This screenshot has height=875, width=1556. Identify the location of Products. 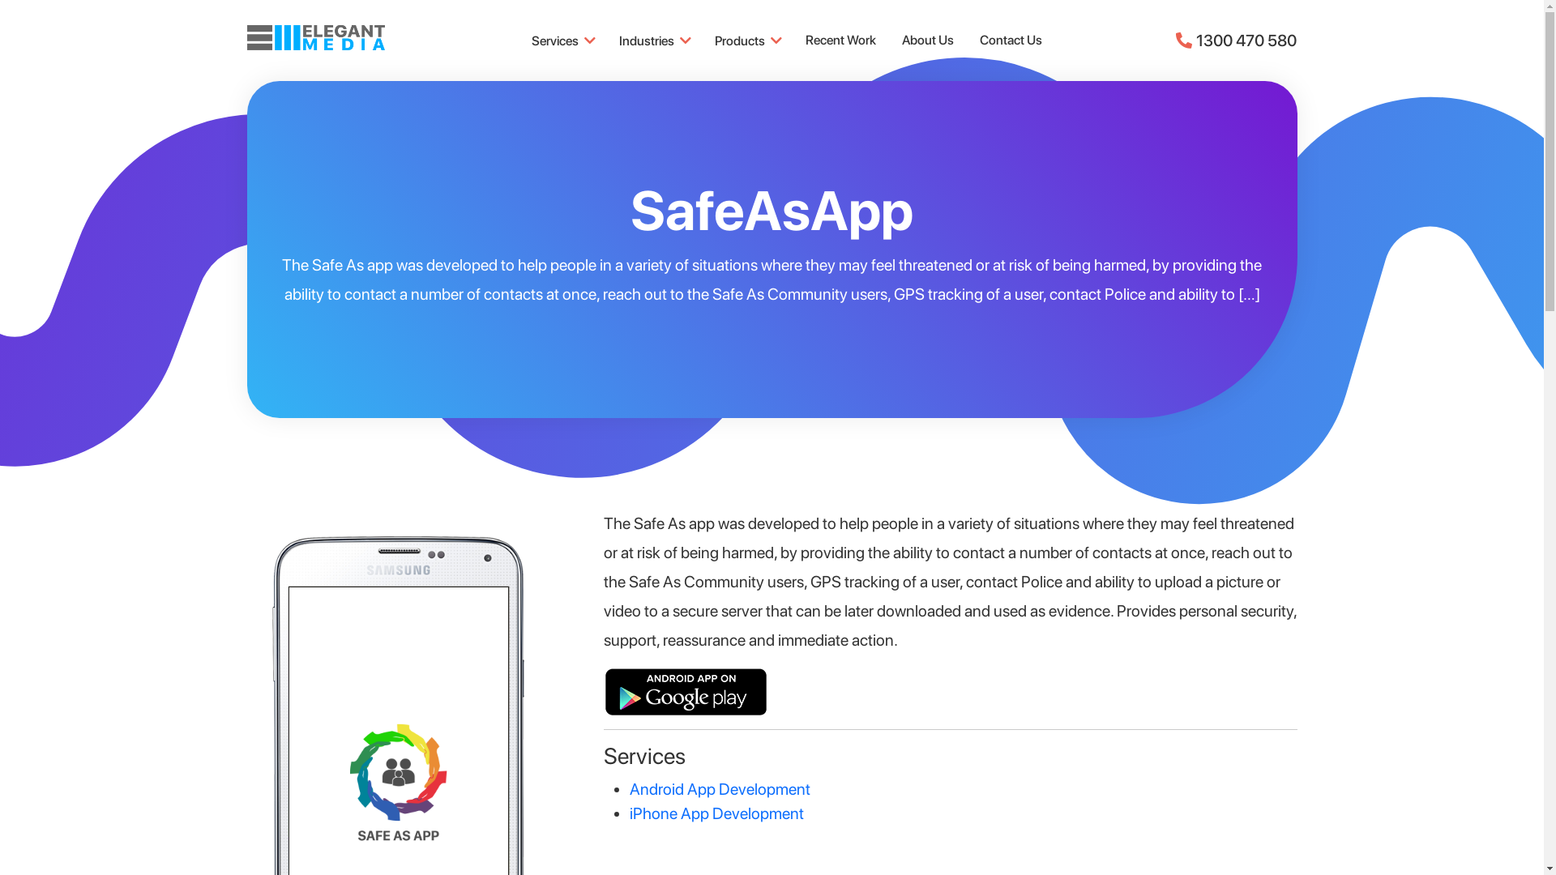
(747, 41).